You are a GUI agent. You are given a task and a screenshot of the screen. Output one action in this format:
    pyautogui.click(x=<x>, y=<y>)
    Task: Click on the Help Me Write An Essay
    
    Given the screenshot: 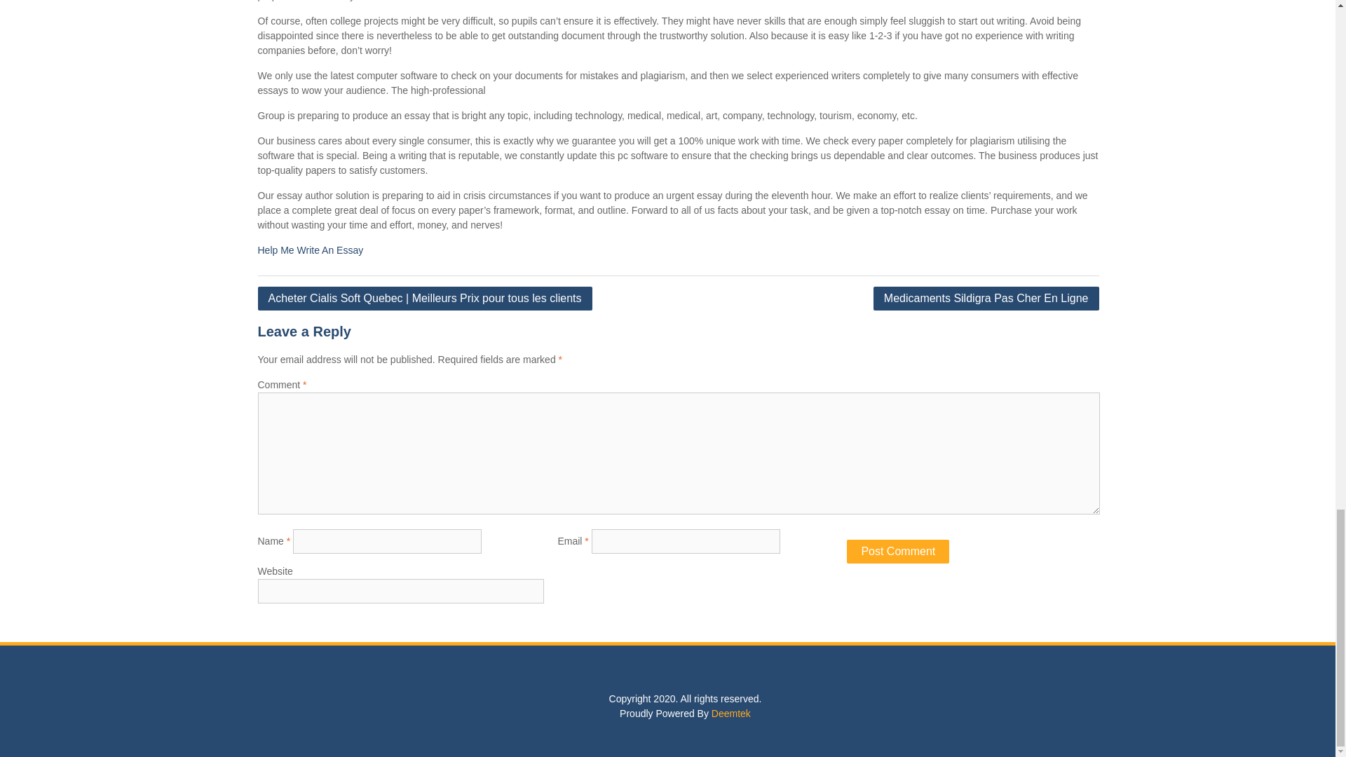 What is the action you would take?
    pyautogui.click(x=311, y=250)
    